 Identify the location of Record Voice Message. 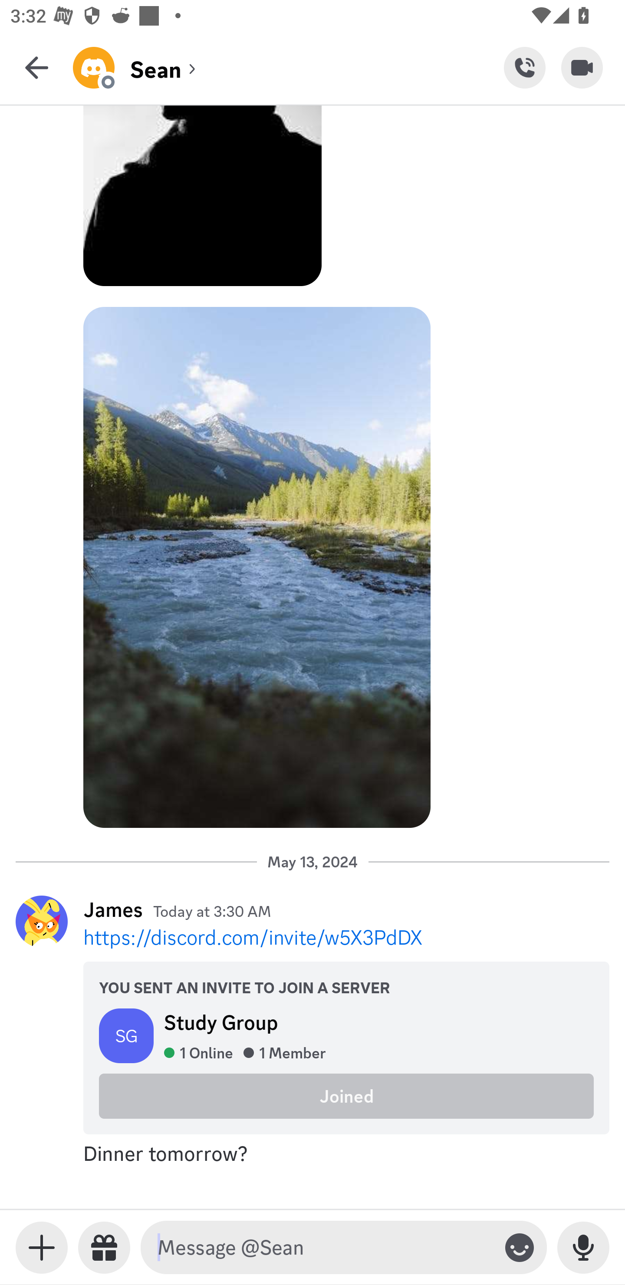
(583, 1248).